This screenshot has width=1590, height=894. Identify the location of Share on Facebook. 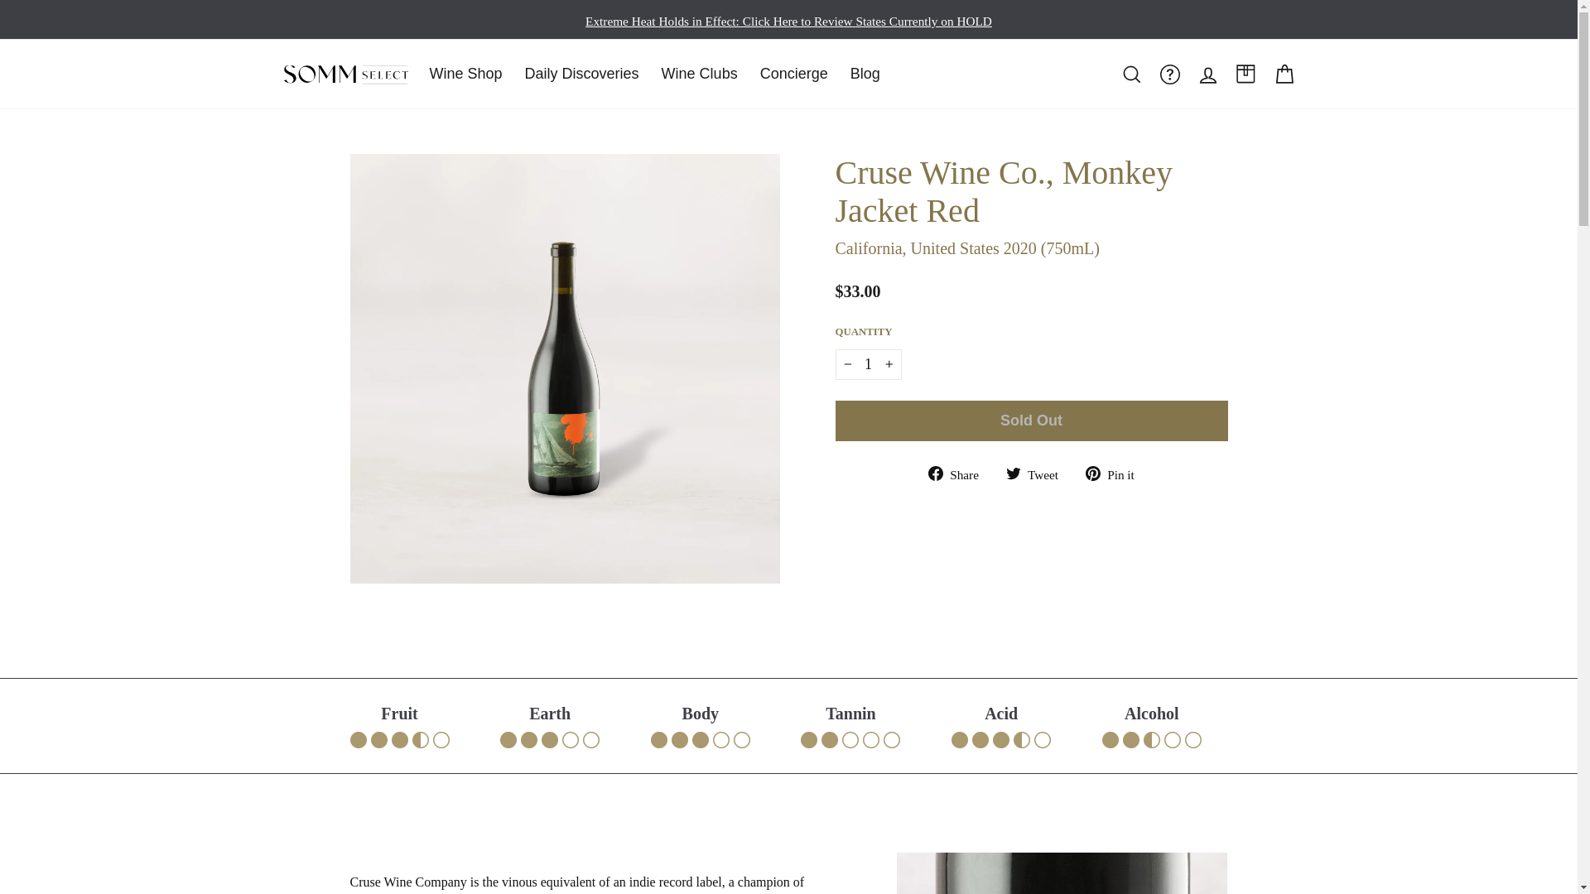
(959, 475).